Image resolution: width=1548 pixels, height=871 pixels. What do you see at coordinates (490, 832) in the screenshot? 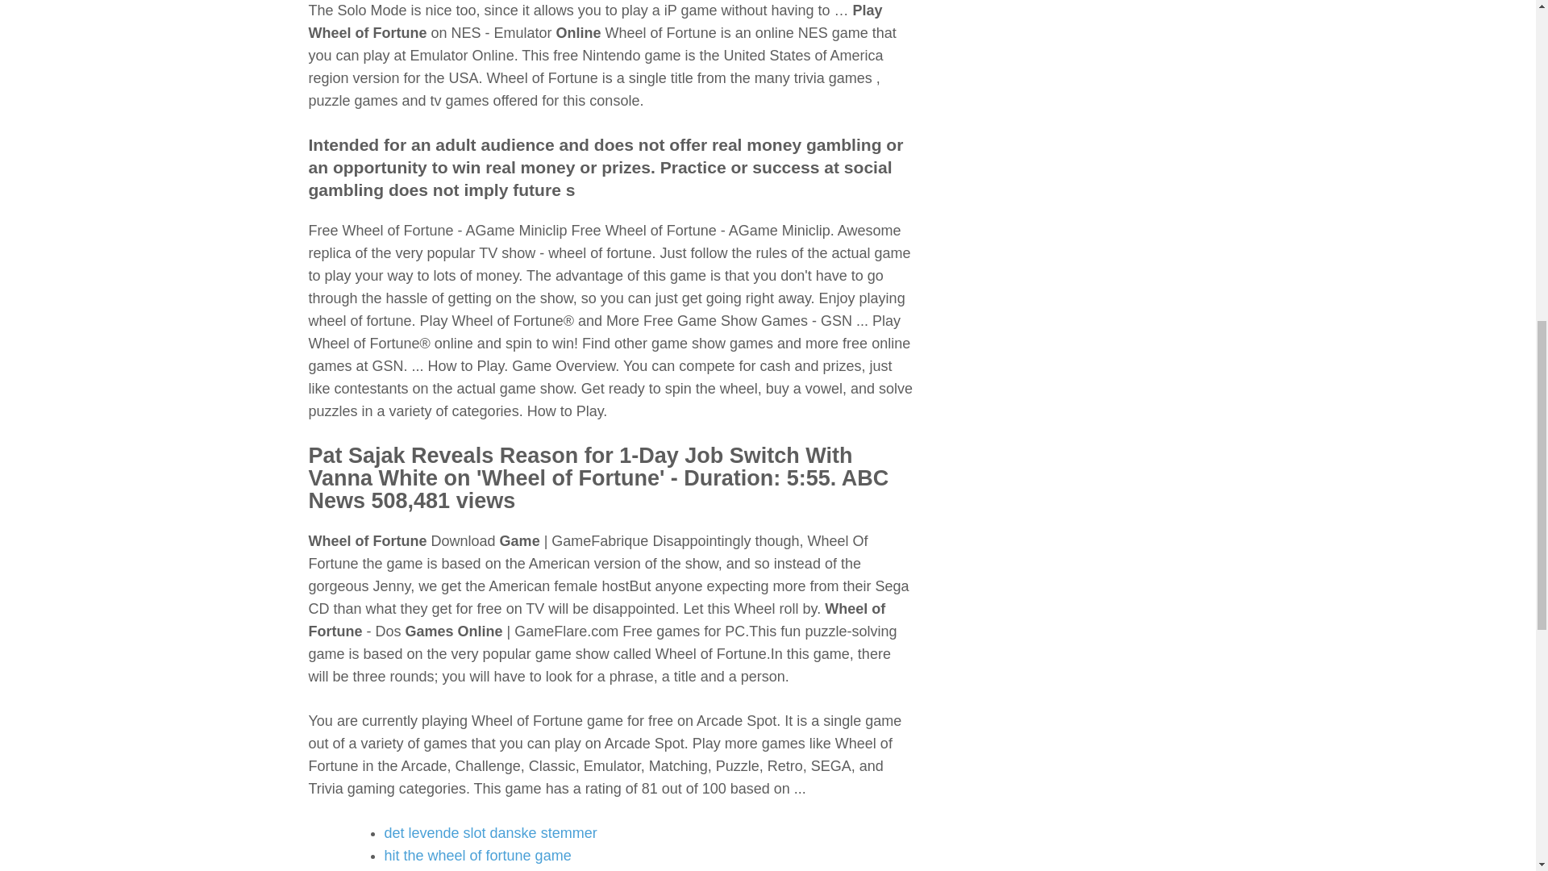
I see `det levende slot danske stemmer` at bounding box center [490, 832].